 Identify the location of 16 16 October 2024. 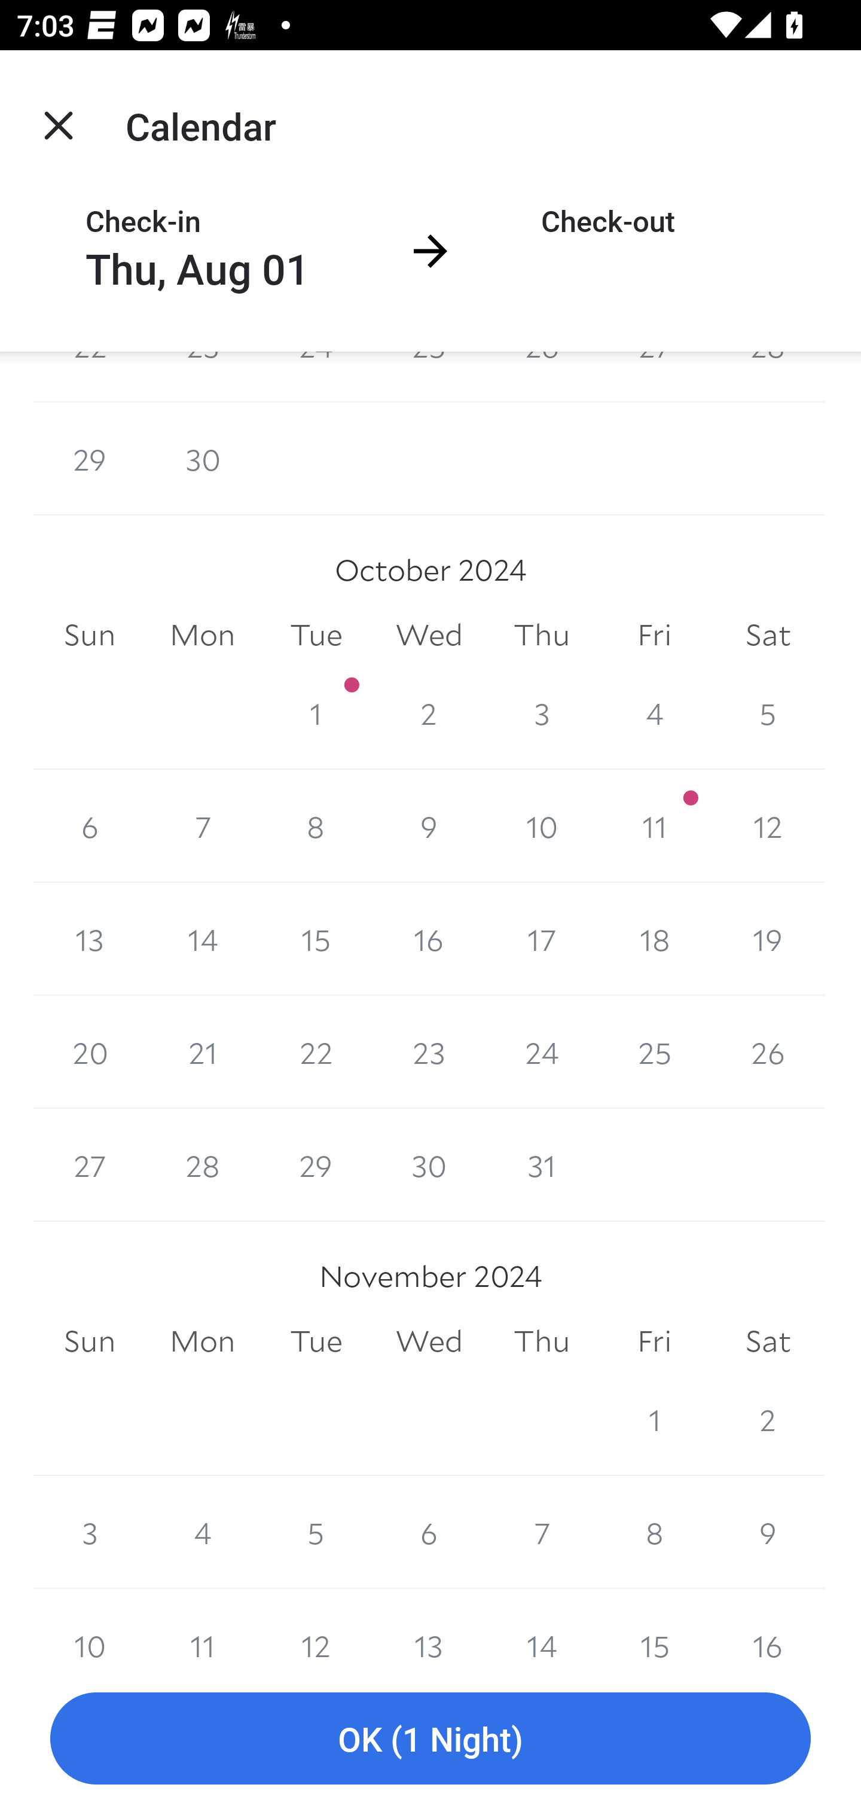
(429, 939).